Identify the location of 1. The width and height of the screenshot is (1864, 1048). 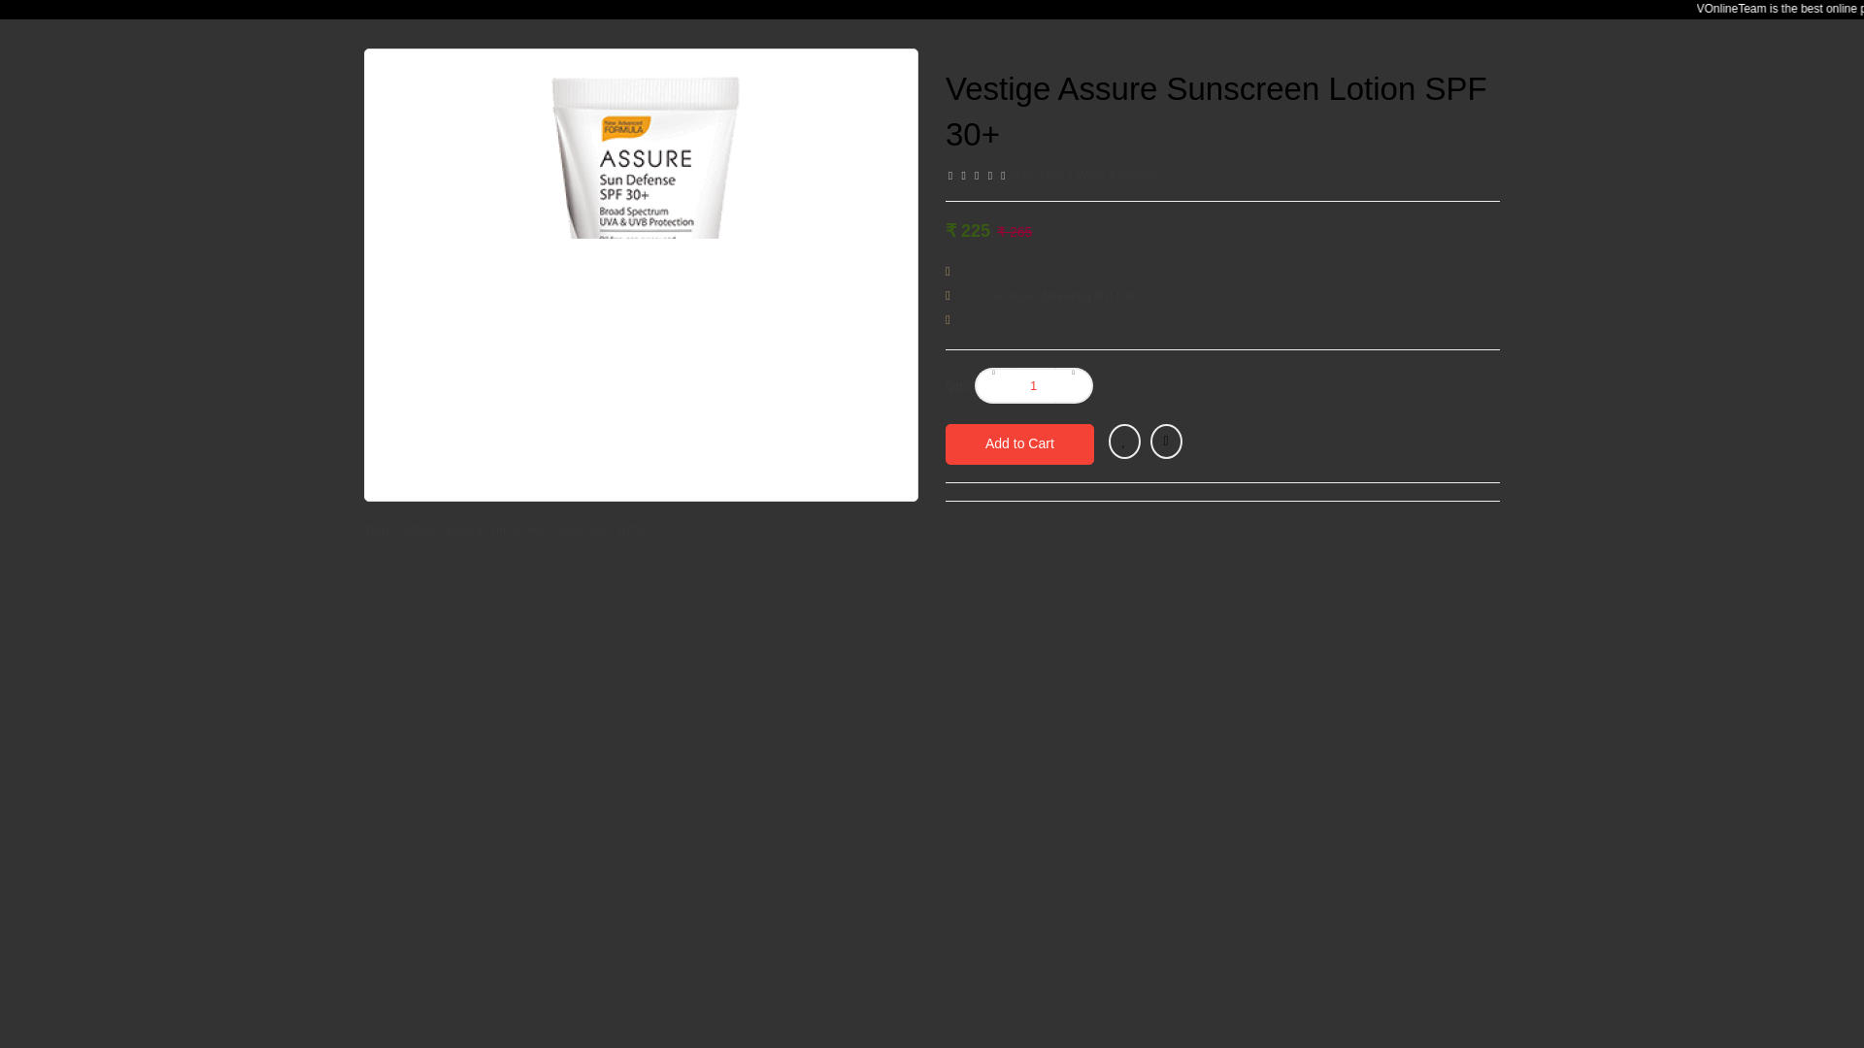
(1034, 385).